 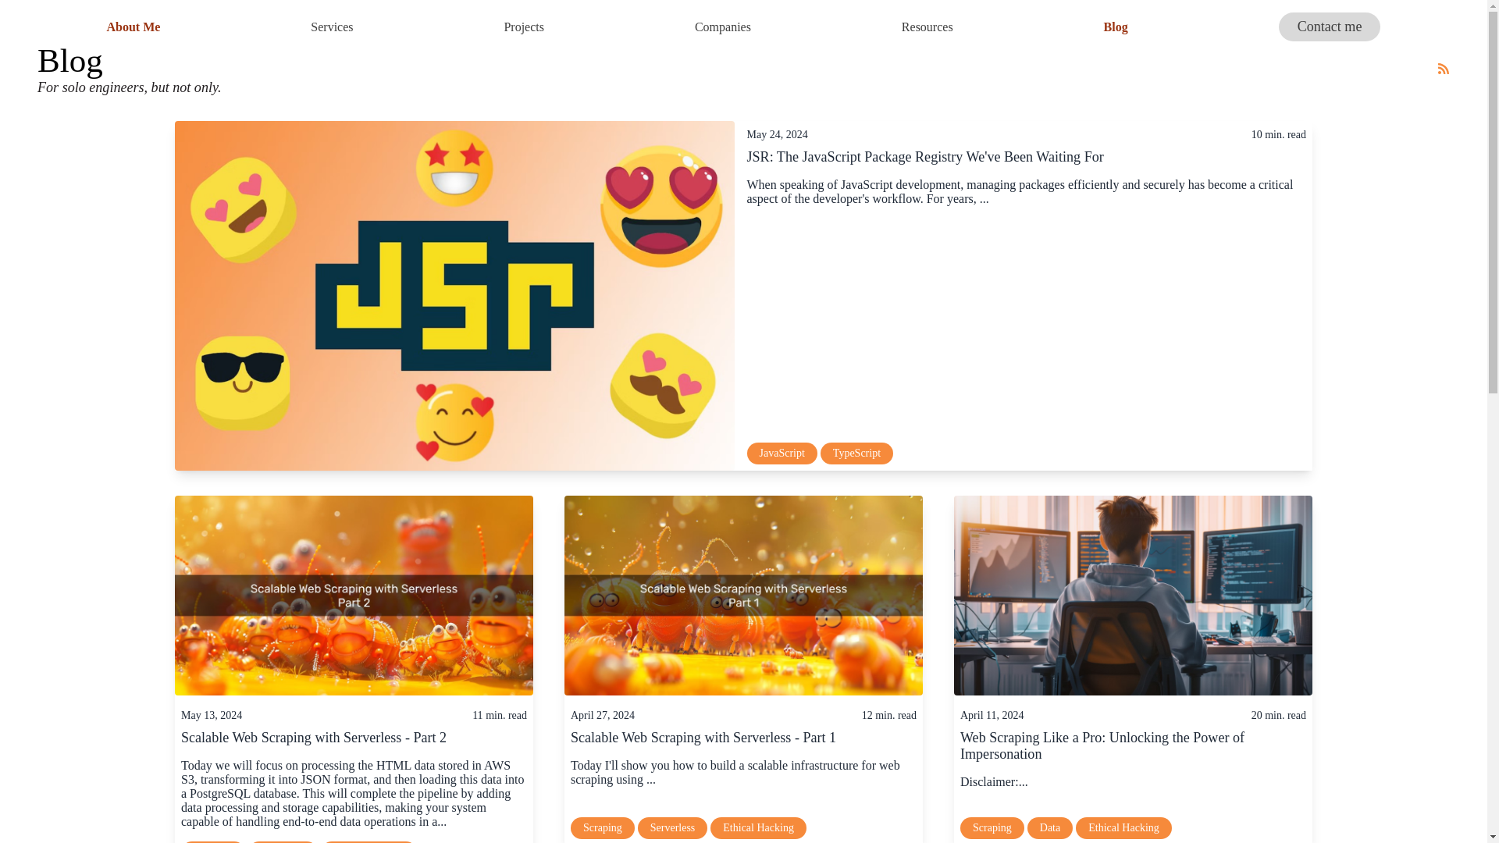 I want to click on RSS Feed, so click(x=130, y=69).